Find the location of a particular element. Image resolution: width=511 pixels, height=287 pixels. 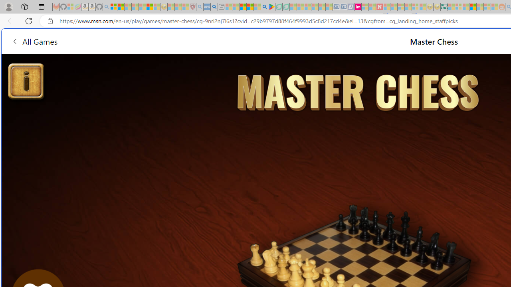

Expert Portfolios is located at coordinates (473, 7).